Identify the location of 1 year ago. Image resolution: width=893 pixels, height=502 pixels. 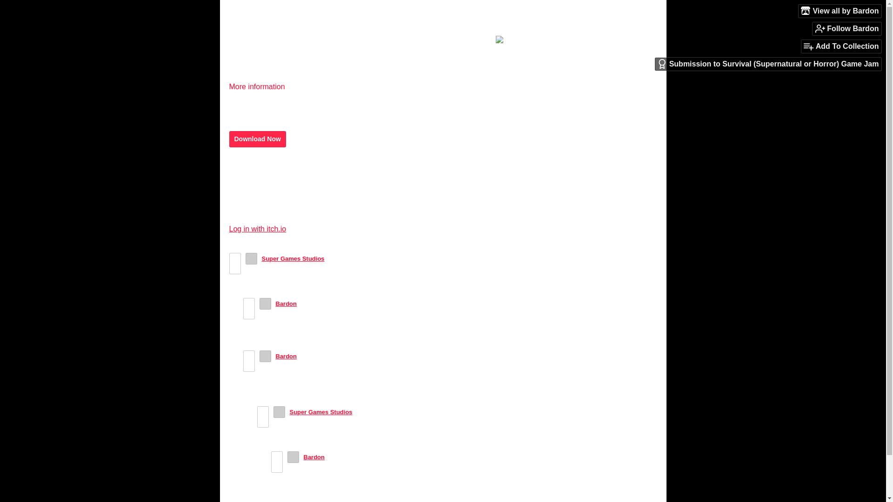
(315, 303).